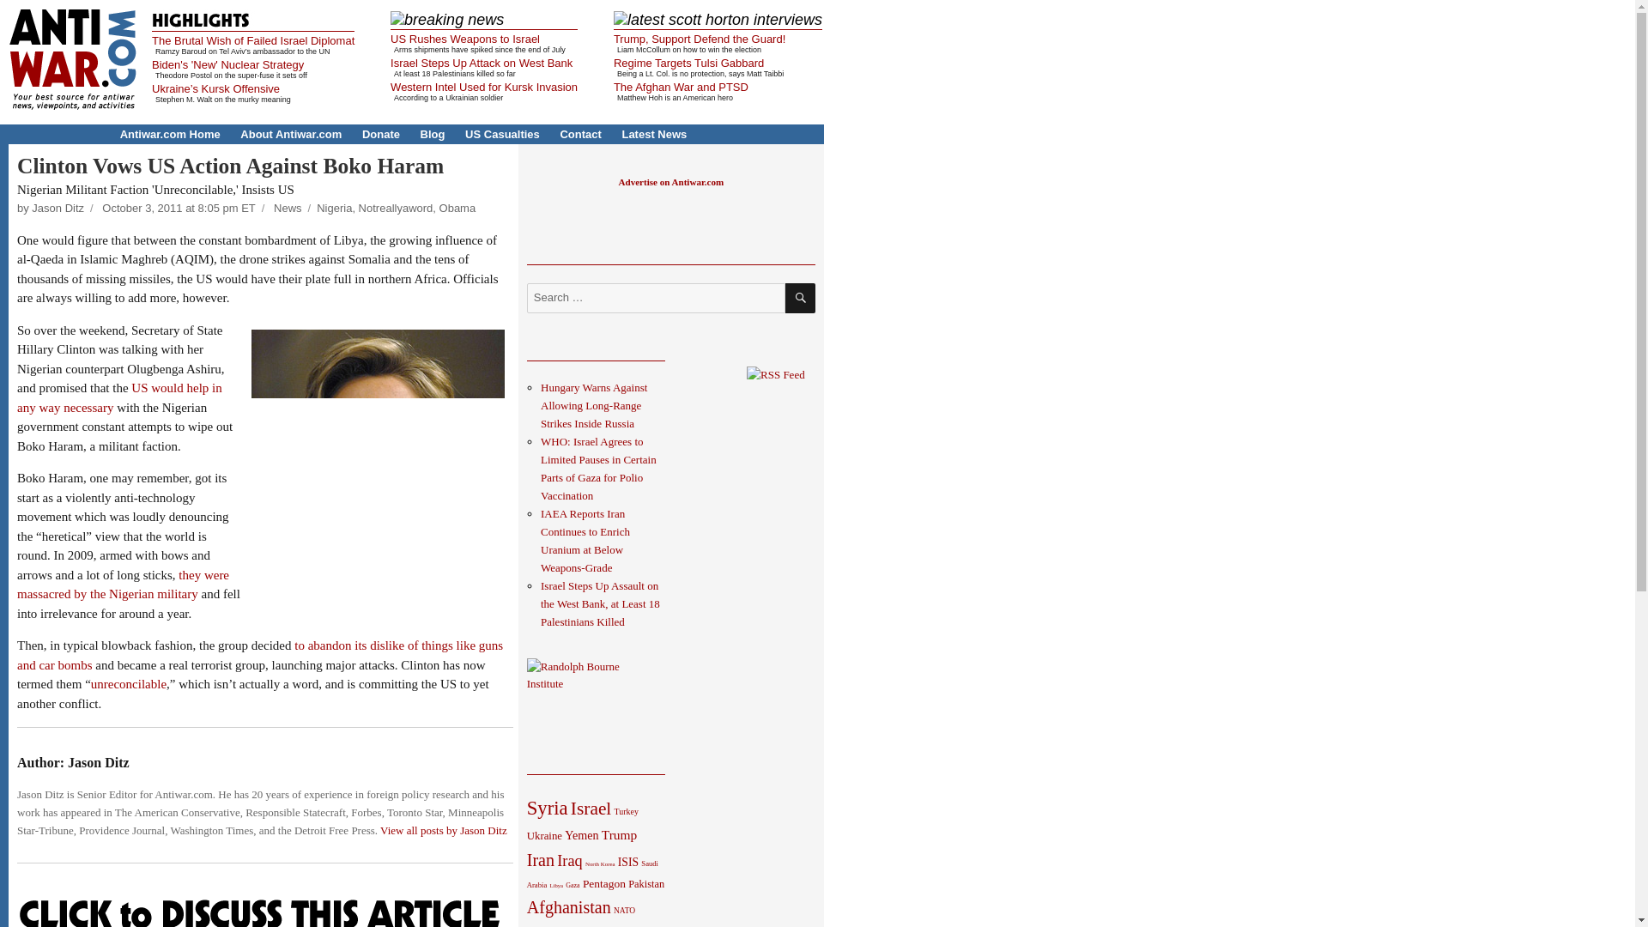 The image size is (1648, 927). What do you see at coordinates (334, 208) in the screenshot?
I see `Nigeria` at bounding box center [334, 208].